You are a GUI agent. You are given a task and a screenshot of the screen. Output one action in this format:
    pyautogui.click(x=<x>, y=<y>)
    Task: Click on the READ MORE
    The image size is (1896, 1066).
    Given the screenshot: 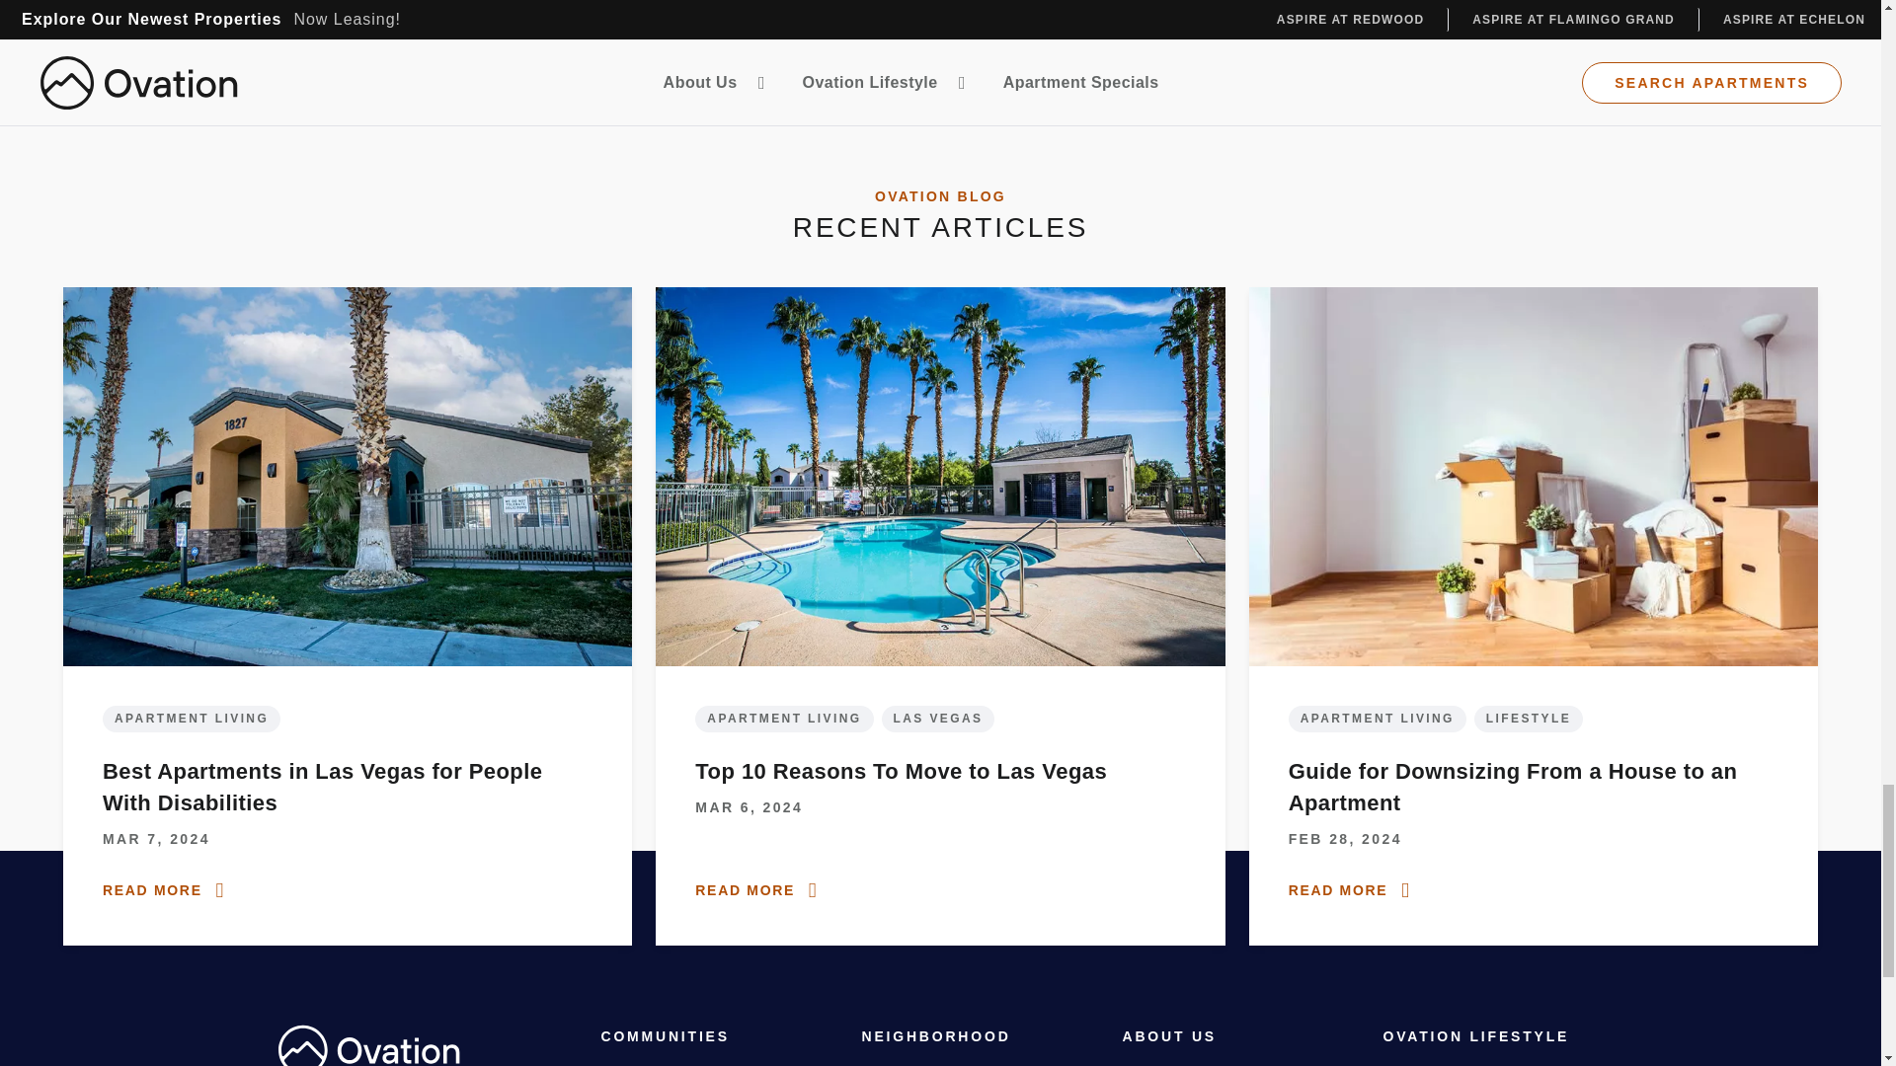 What is the action you would take?
    pyautogui.click(x=1353, y=890)
    